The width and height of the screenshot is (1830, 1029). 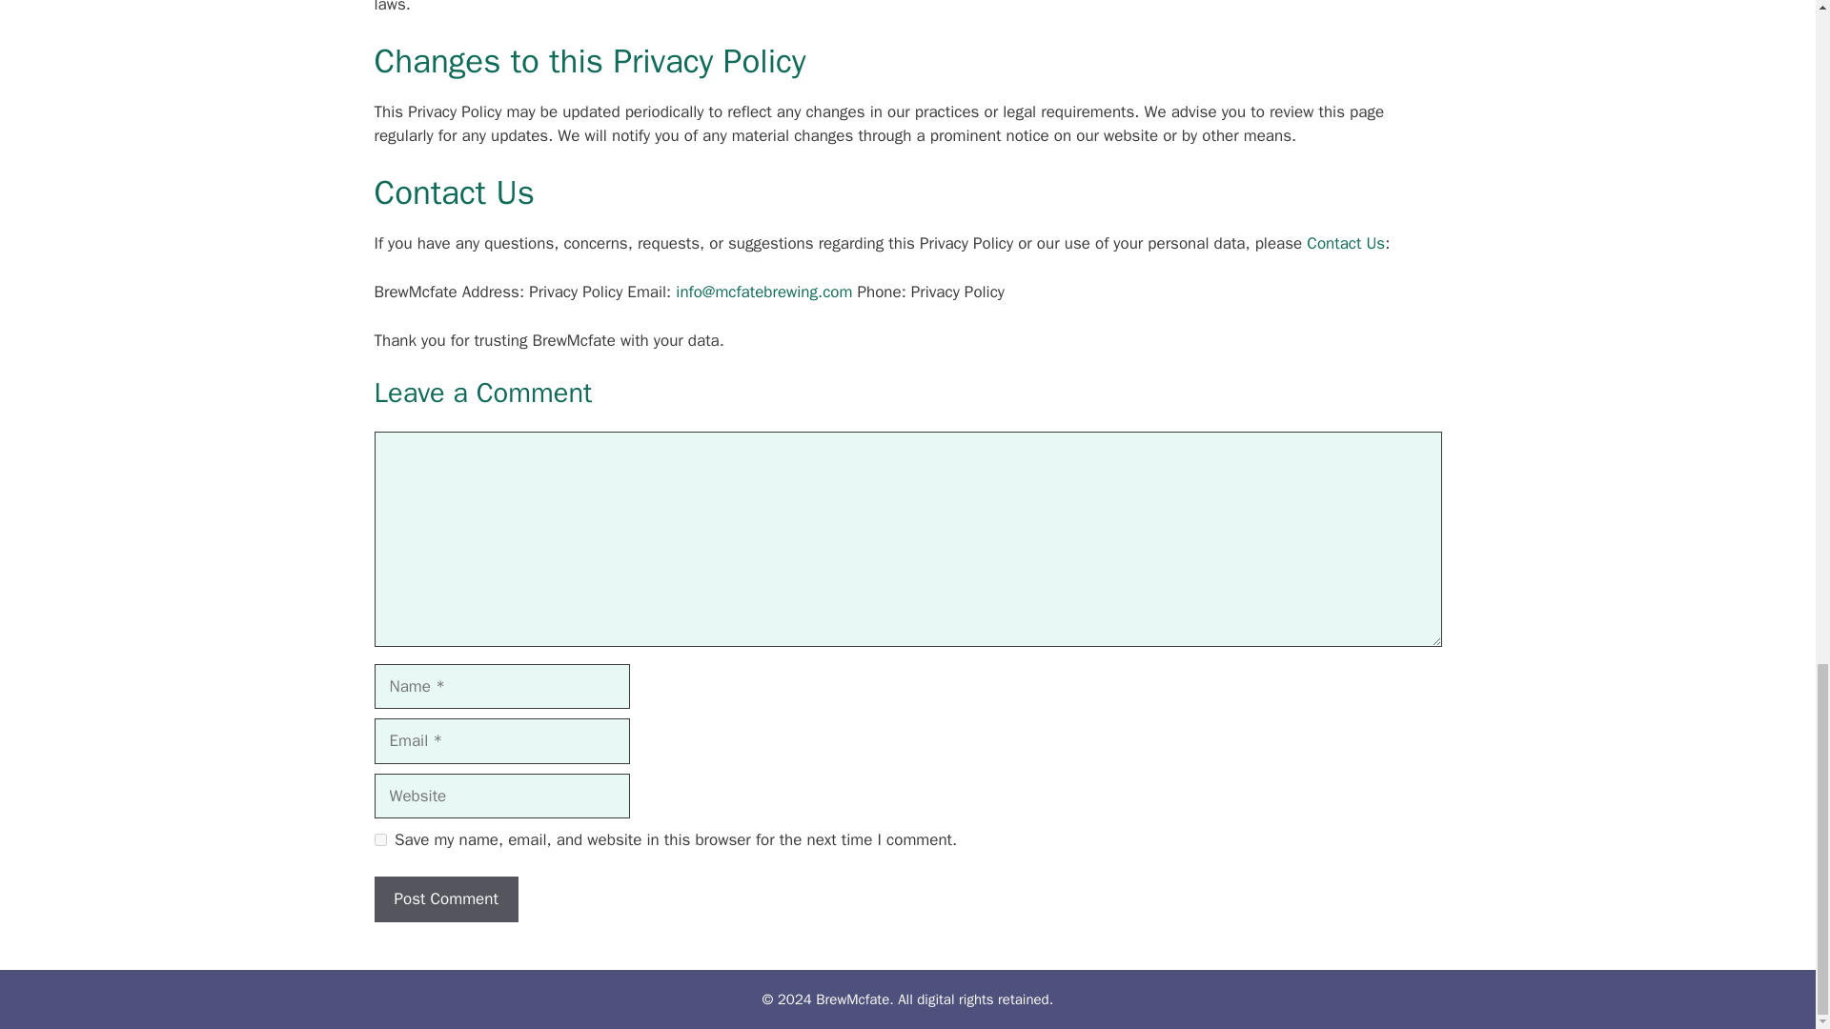 What do you see at coordinates (1346, 243) in the screenshot?
I see `Contact Us` at bounding box center [1346, 243].